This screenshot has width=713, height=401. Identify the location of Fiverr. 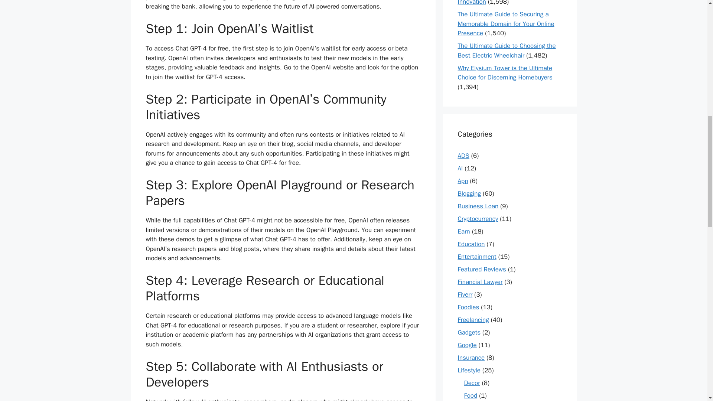
(465, 294).